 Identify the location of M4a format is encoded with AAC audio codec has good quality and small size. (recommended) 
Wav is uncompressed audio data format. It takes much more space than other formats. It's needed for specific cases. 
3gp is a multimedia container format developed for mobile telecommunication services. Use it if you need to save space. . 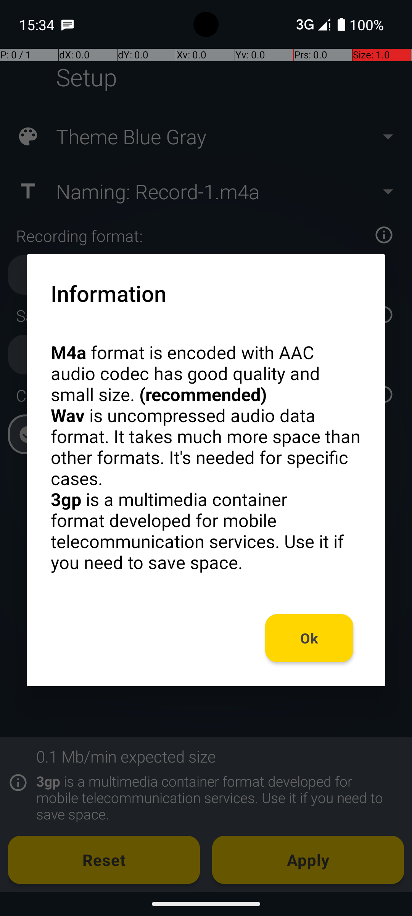
(206, 457).